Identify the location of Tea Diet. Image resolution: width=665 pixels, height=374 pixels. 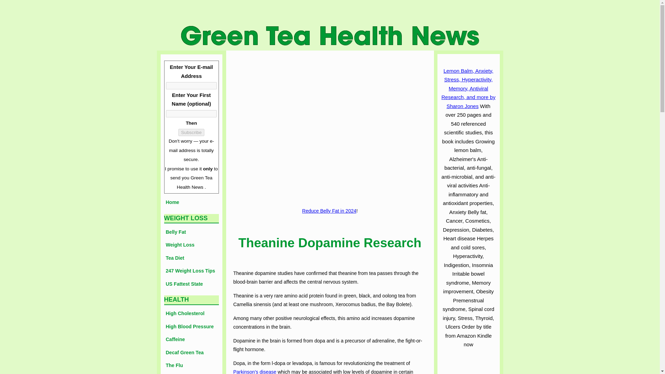
(191, 258).